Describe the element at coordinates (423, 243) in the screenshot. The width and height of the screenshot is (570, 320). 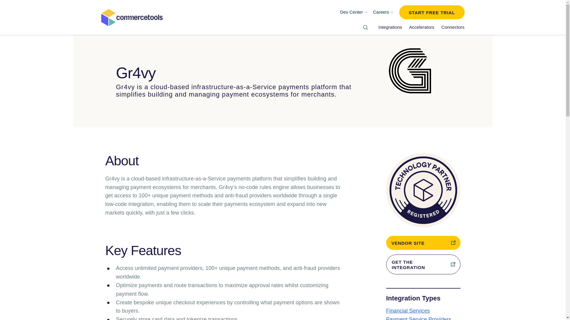
I see `VENDOR SITE` at that location.